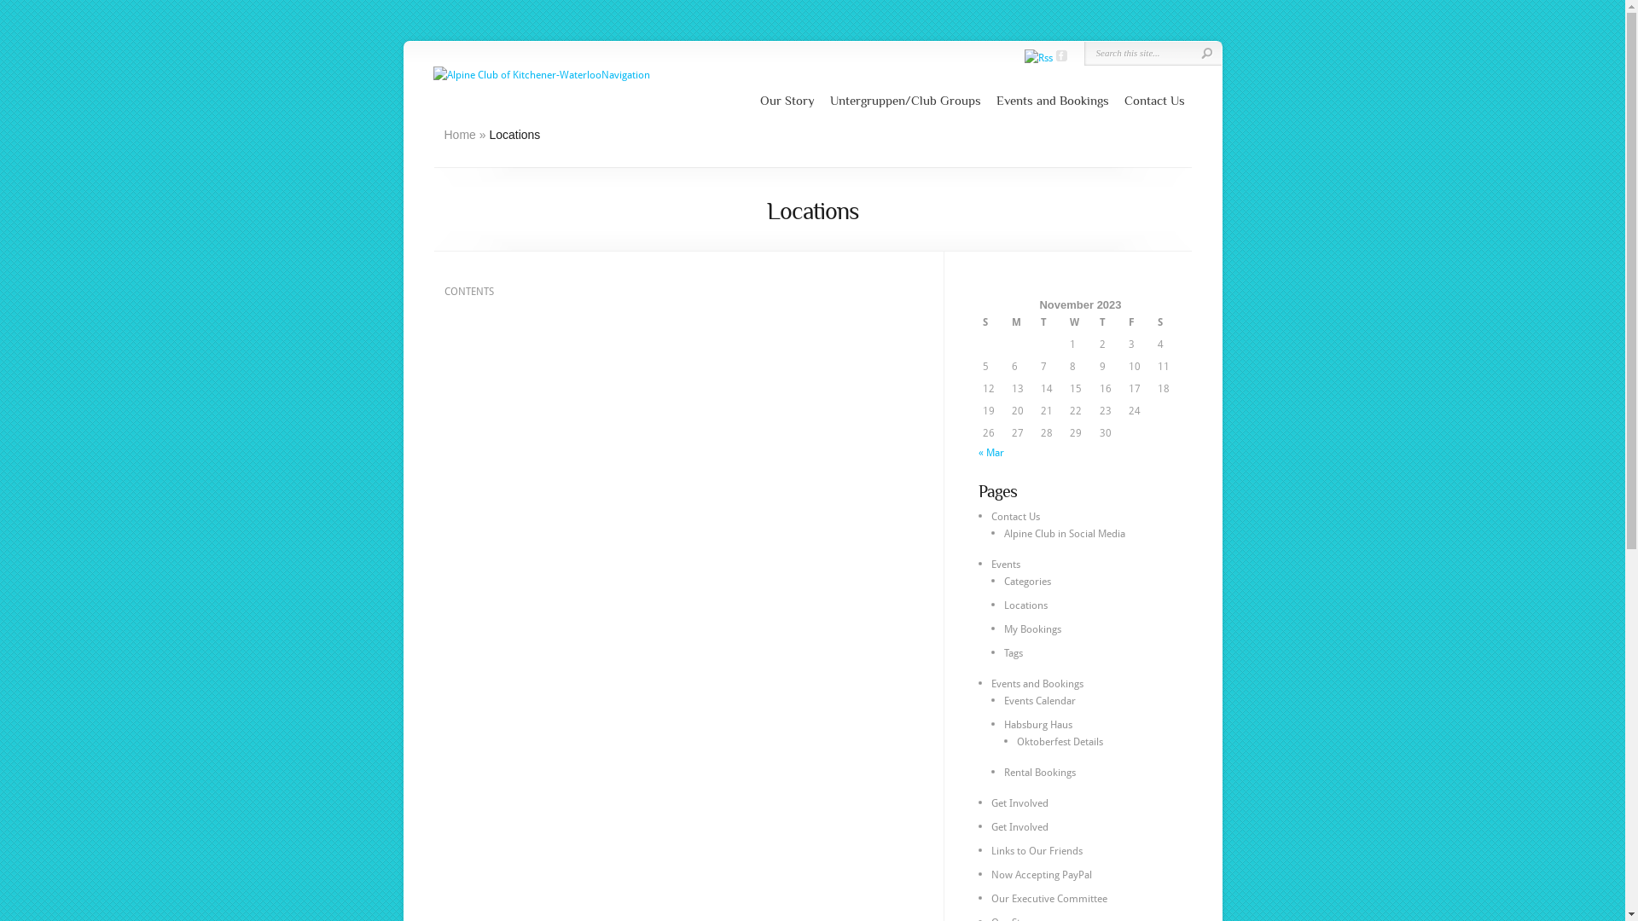  Describe the element at coordinates (1013, 653) in the screenshot. I see `Tags` at that location.